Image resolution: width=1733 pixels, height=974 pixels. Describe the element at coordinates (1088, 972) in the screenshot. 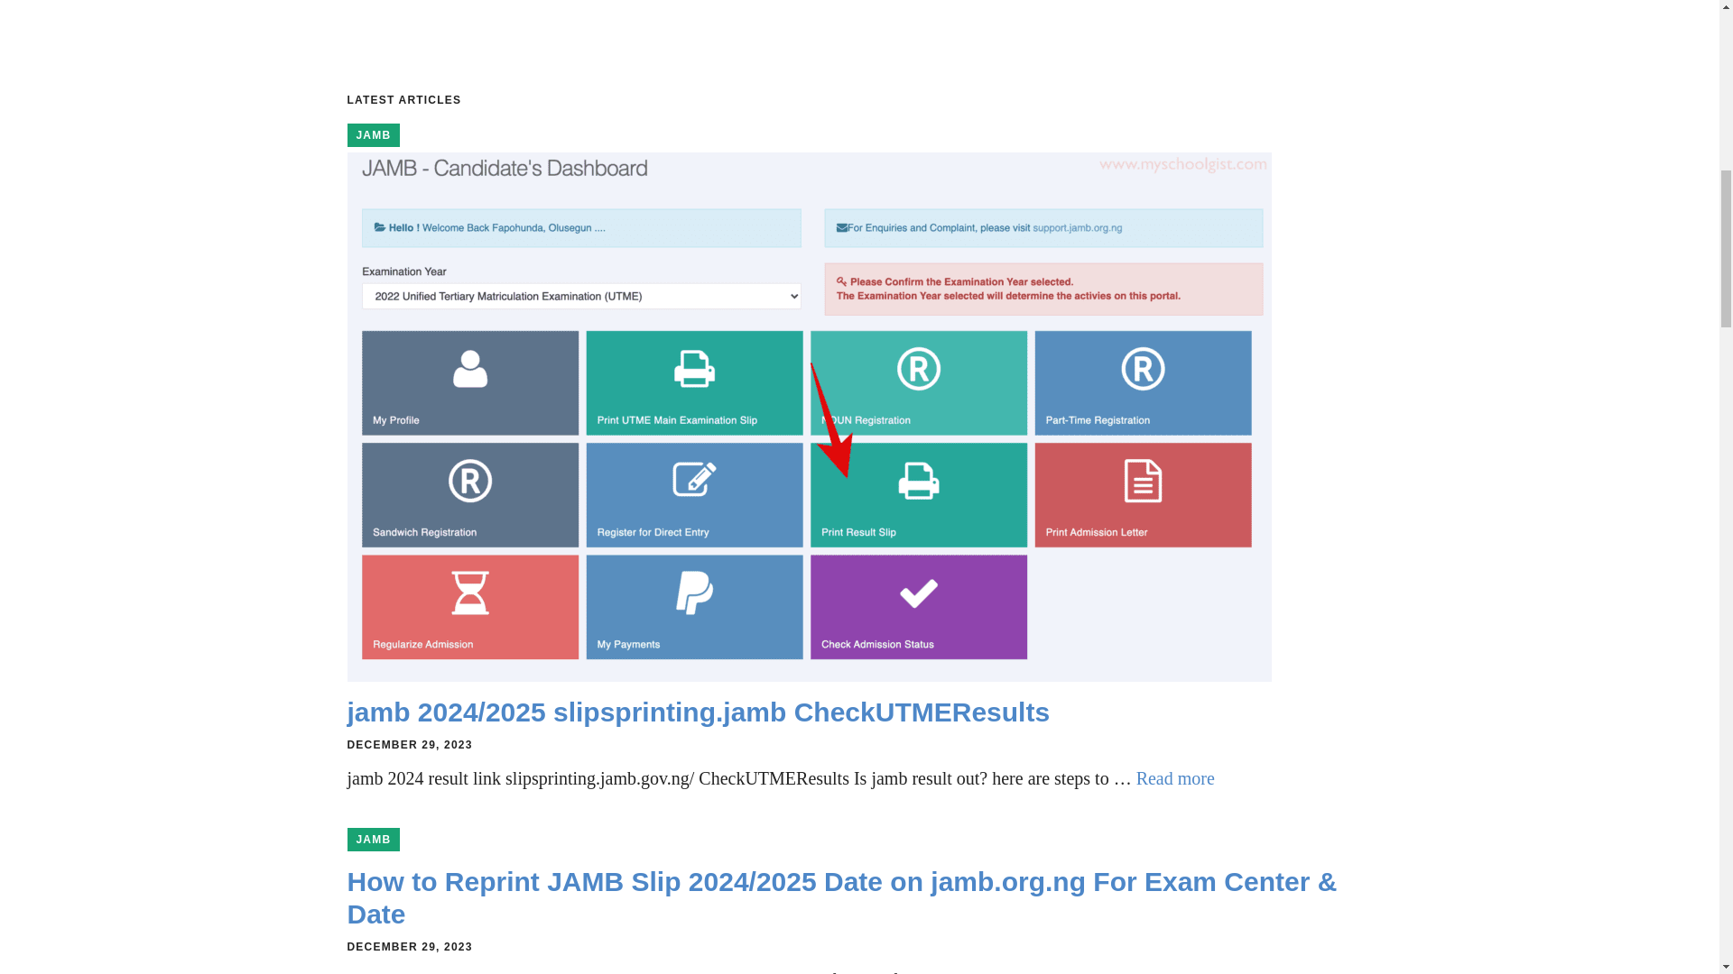

I see `Read more` at that location.